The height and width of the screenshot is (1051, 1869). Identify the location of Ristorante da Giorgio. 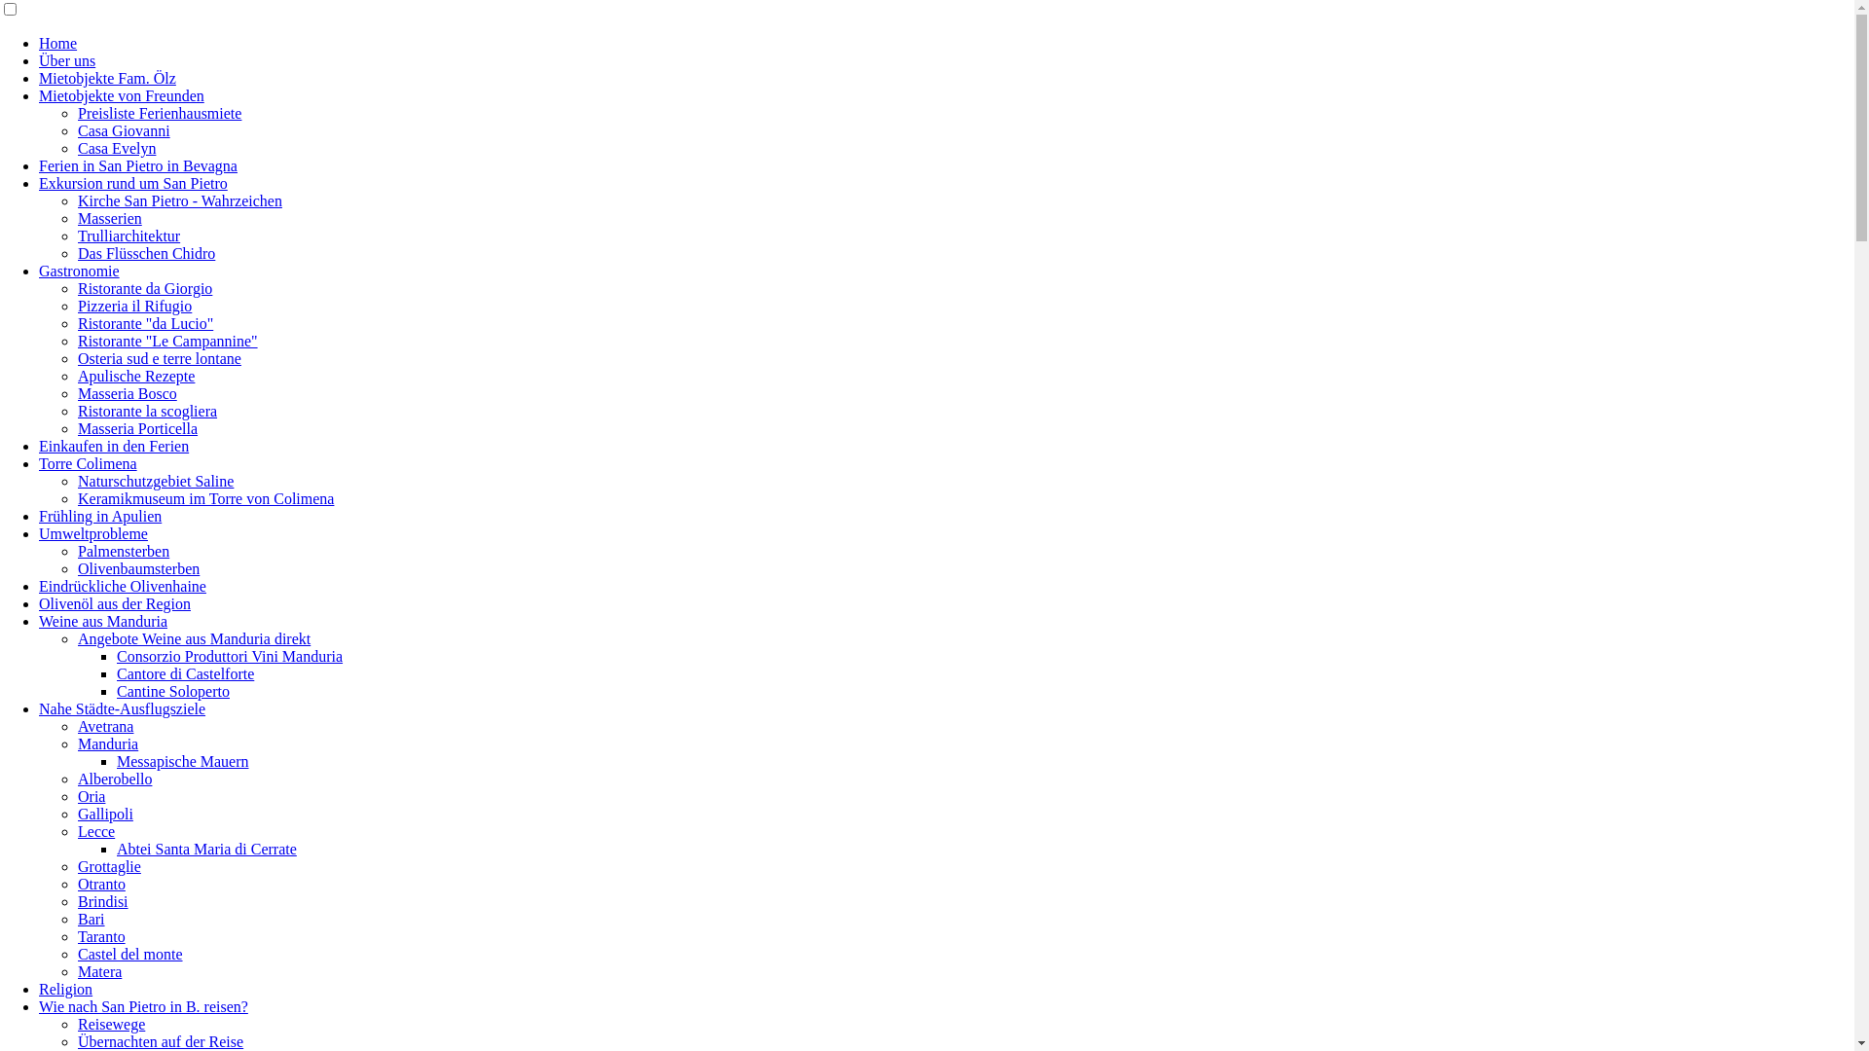
(145, 288).